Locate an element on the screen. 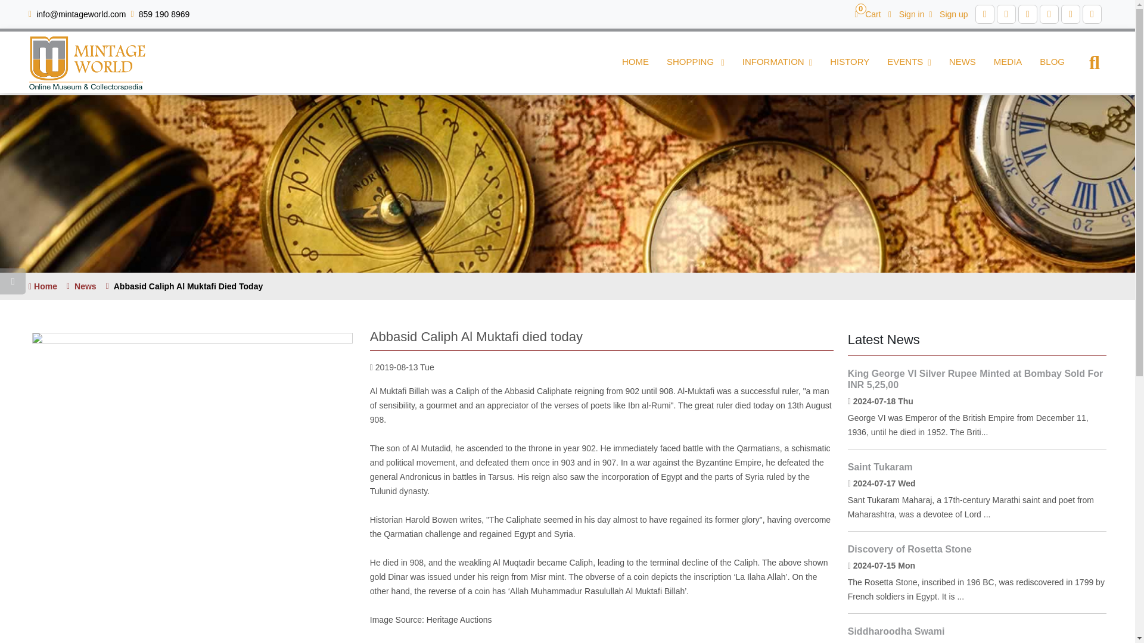 The width and height of the screenshot is (1144, 643). Sign in is located at coordinates (164, 14).